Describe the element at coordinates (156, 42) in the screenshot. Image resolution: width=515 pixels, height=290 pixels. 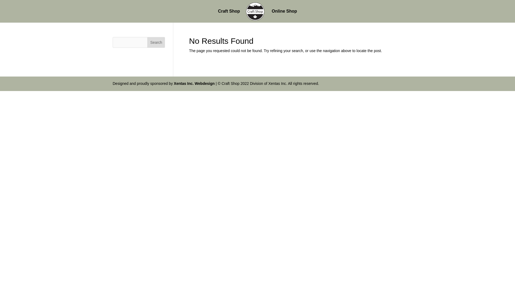
I see `Search` at that location.